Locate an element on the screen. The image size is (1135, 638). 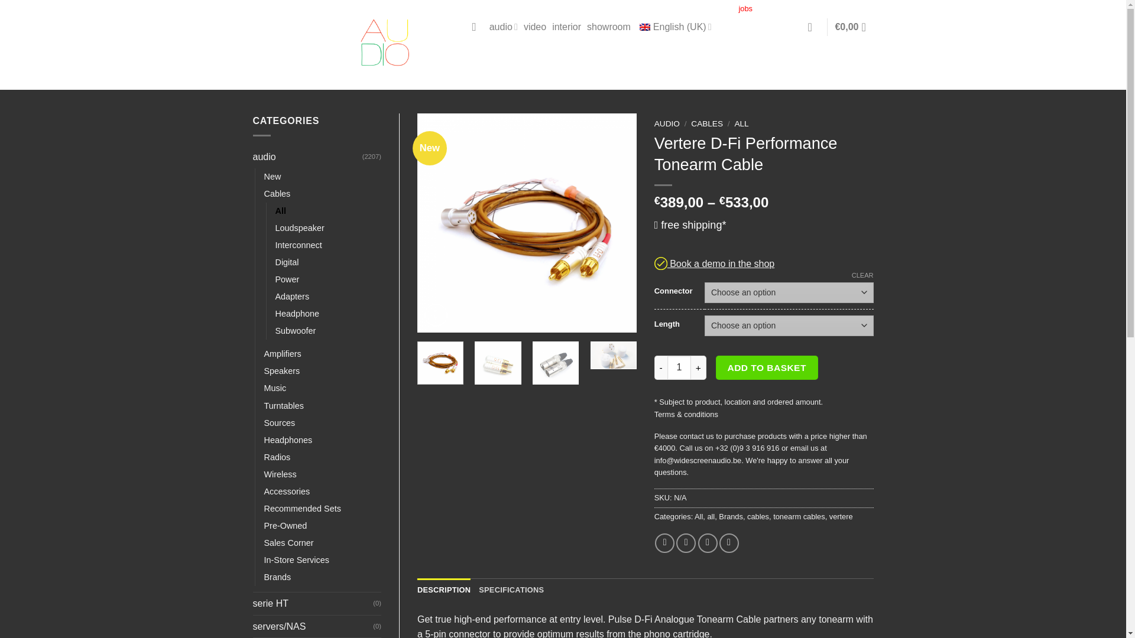
privacy is located at coordinates (800, 9).